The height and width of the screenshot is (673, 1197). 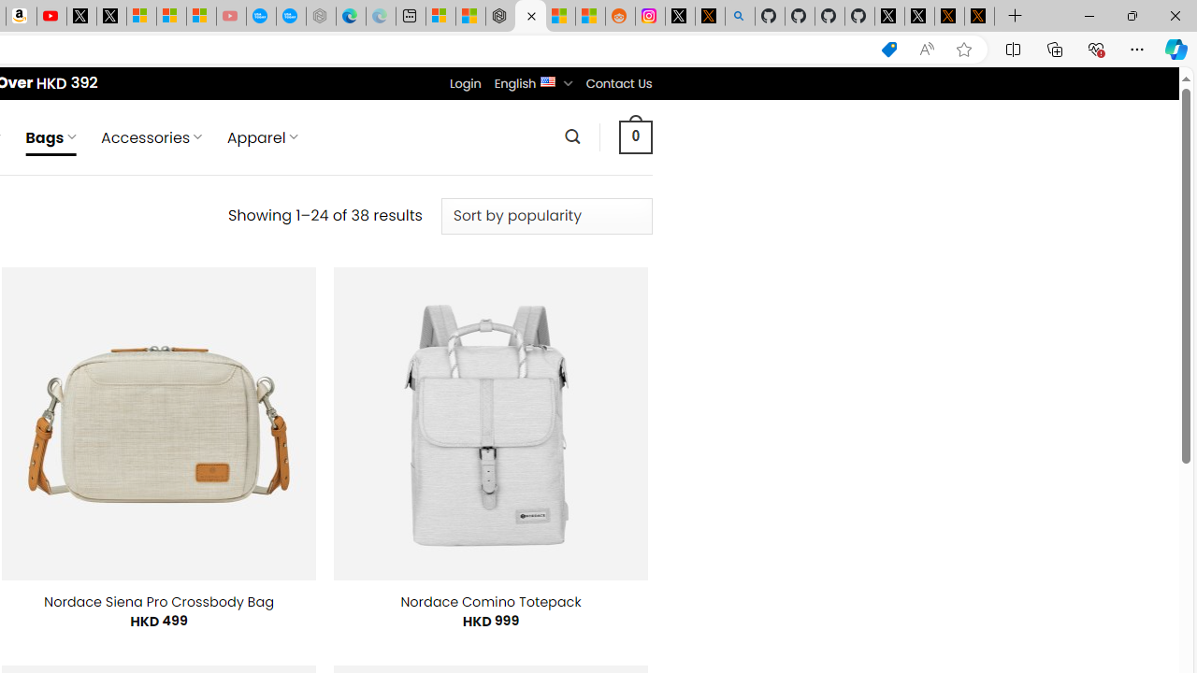 I want to click on Nordace Comino Totepack, so click(x=490, y=602).